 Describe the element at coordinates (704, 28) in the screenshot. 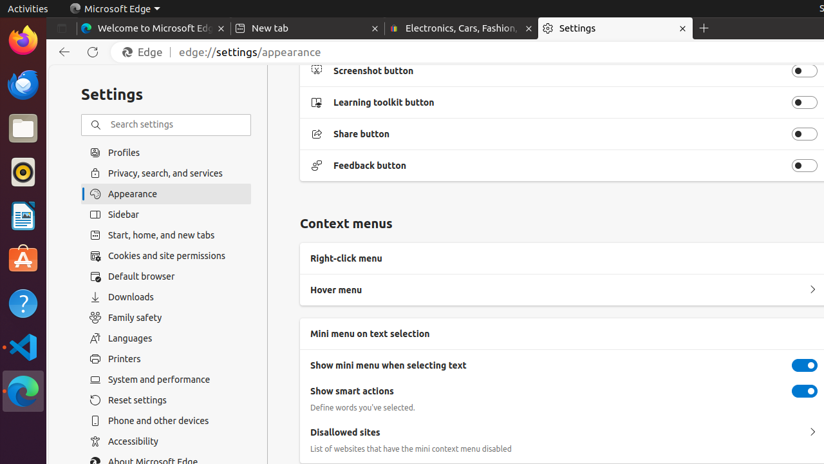

I see `New Tab` at that location.